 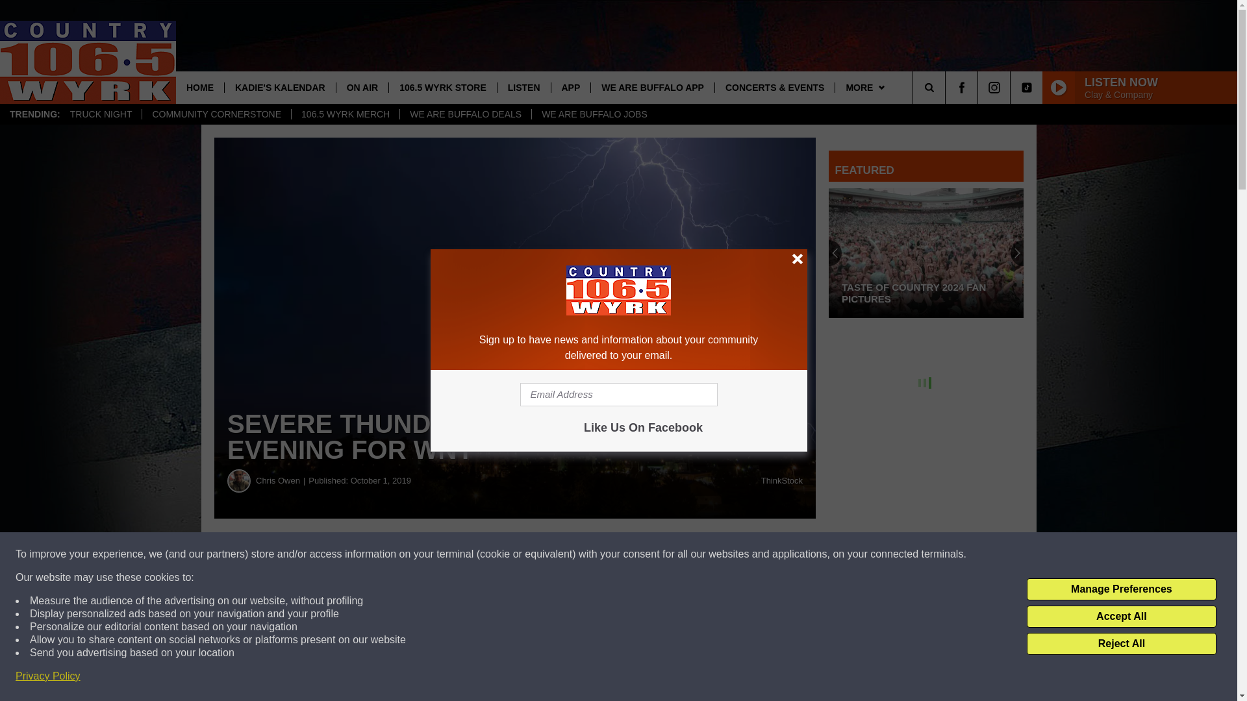 What do you see at coordinates (523, 87) in the screenshot?
I see `LISTEN` at bounding box center [523, 87].